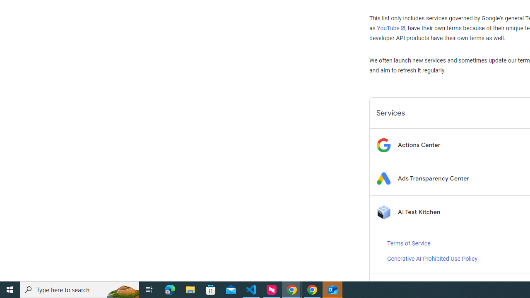 The width and height of the screenshot is (530, 298). I want to click on Logo for Actions Center, so click(383, 145).